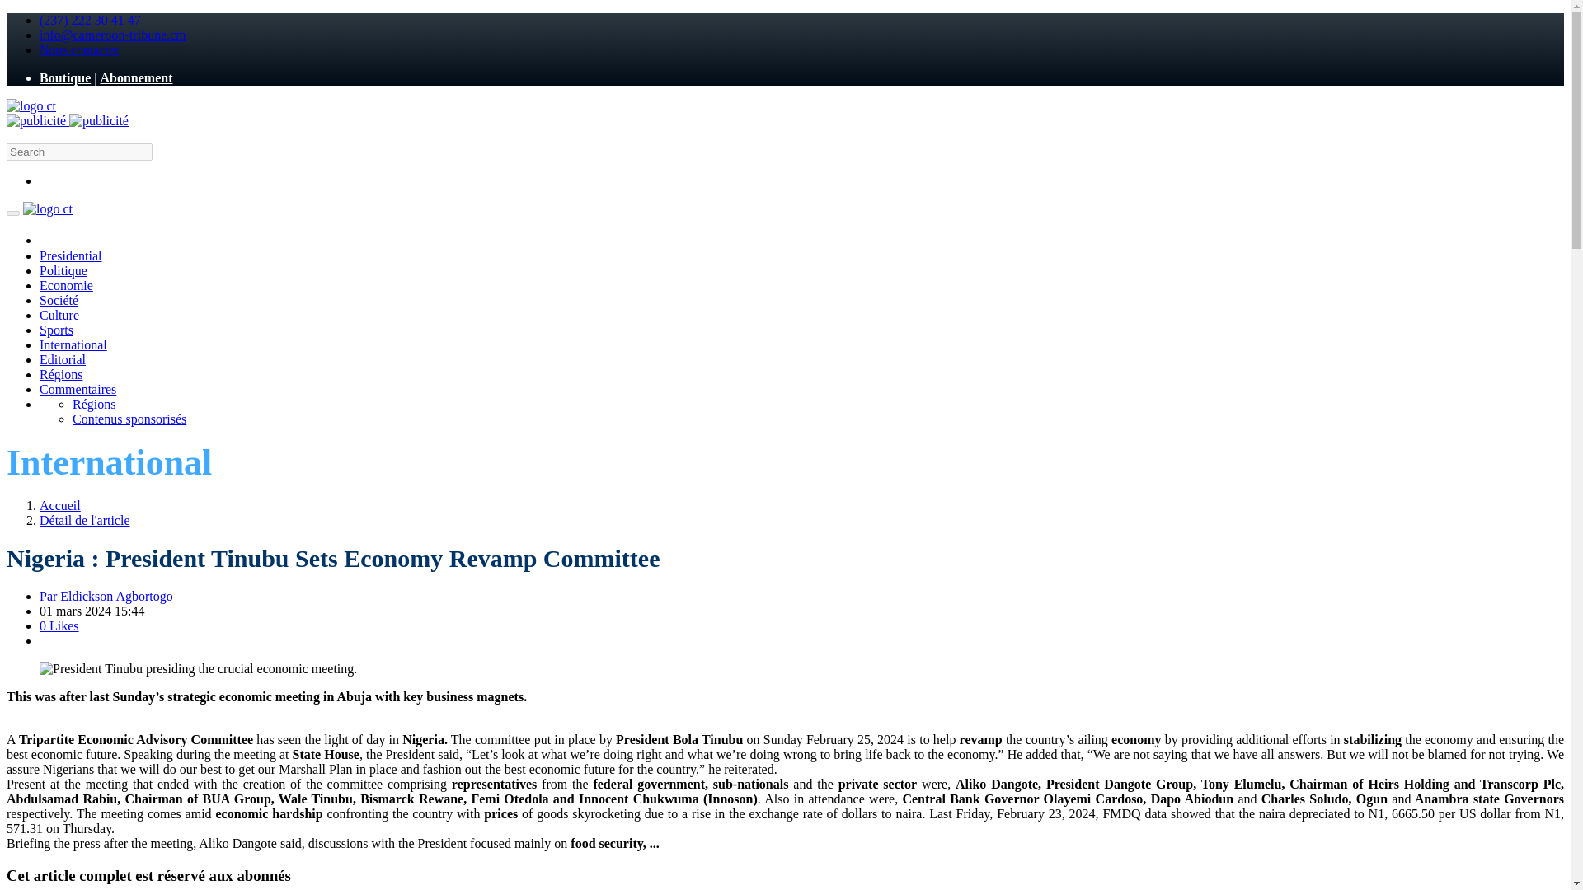 This screenshot has width=1583, height=890. I want to click on 0 Likes, so click(59, 625).